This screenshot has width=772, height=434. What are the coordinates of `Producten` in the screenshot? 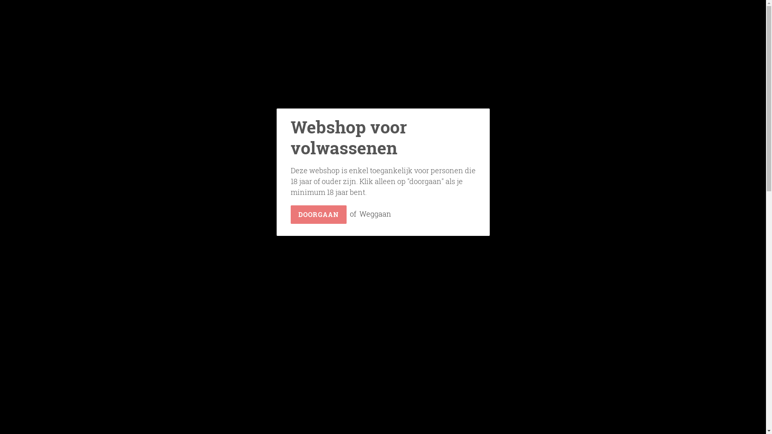 It's located at (339, 40).